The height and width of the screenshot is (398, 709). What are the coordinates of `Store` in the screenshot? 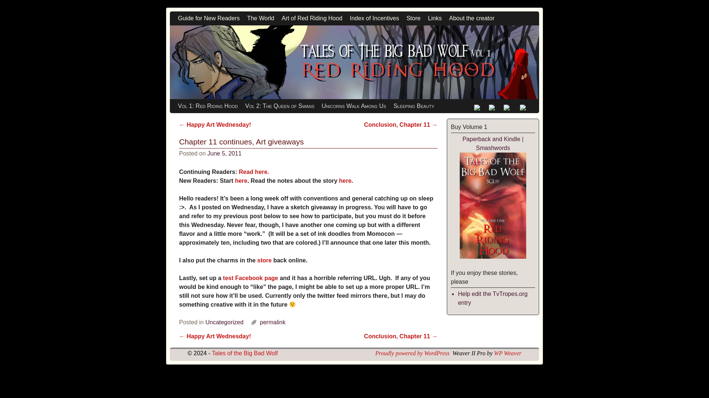 It's located at (413, 18).